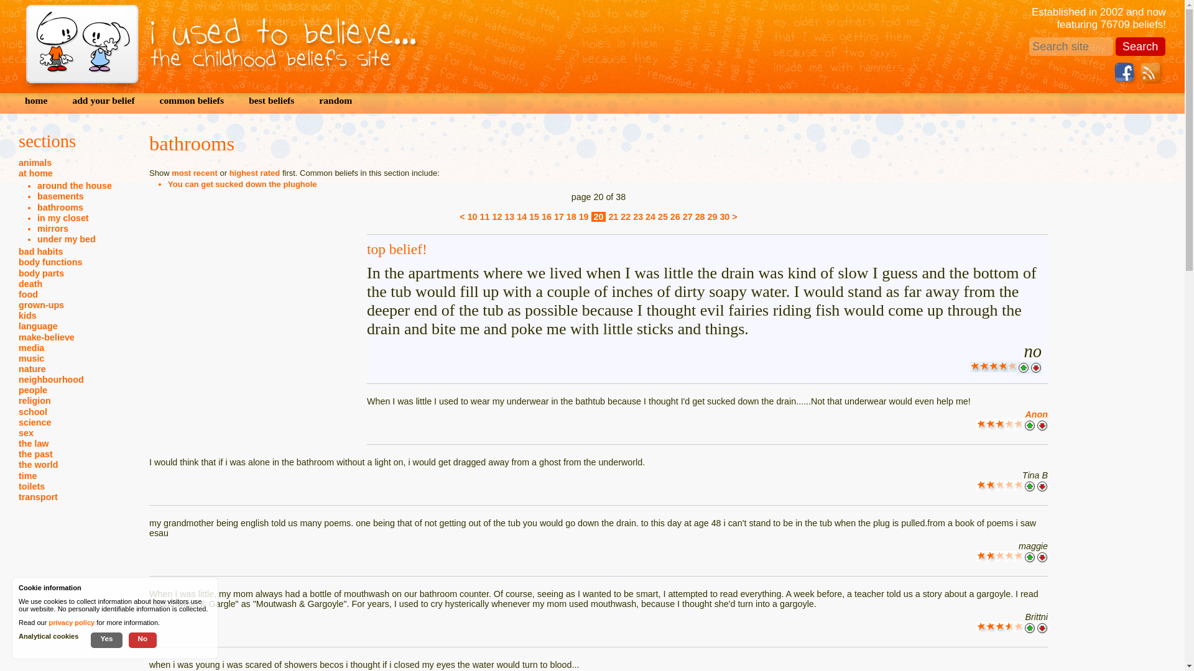 This screenshot has height=671, width=1194. I want to click on Search, so click(1140, 46).